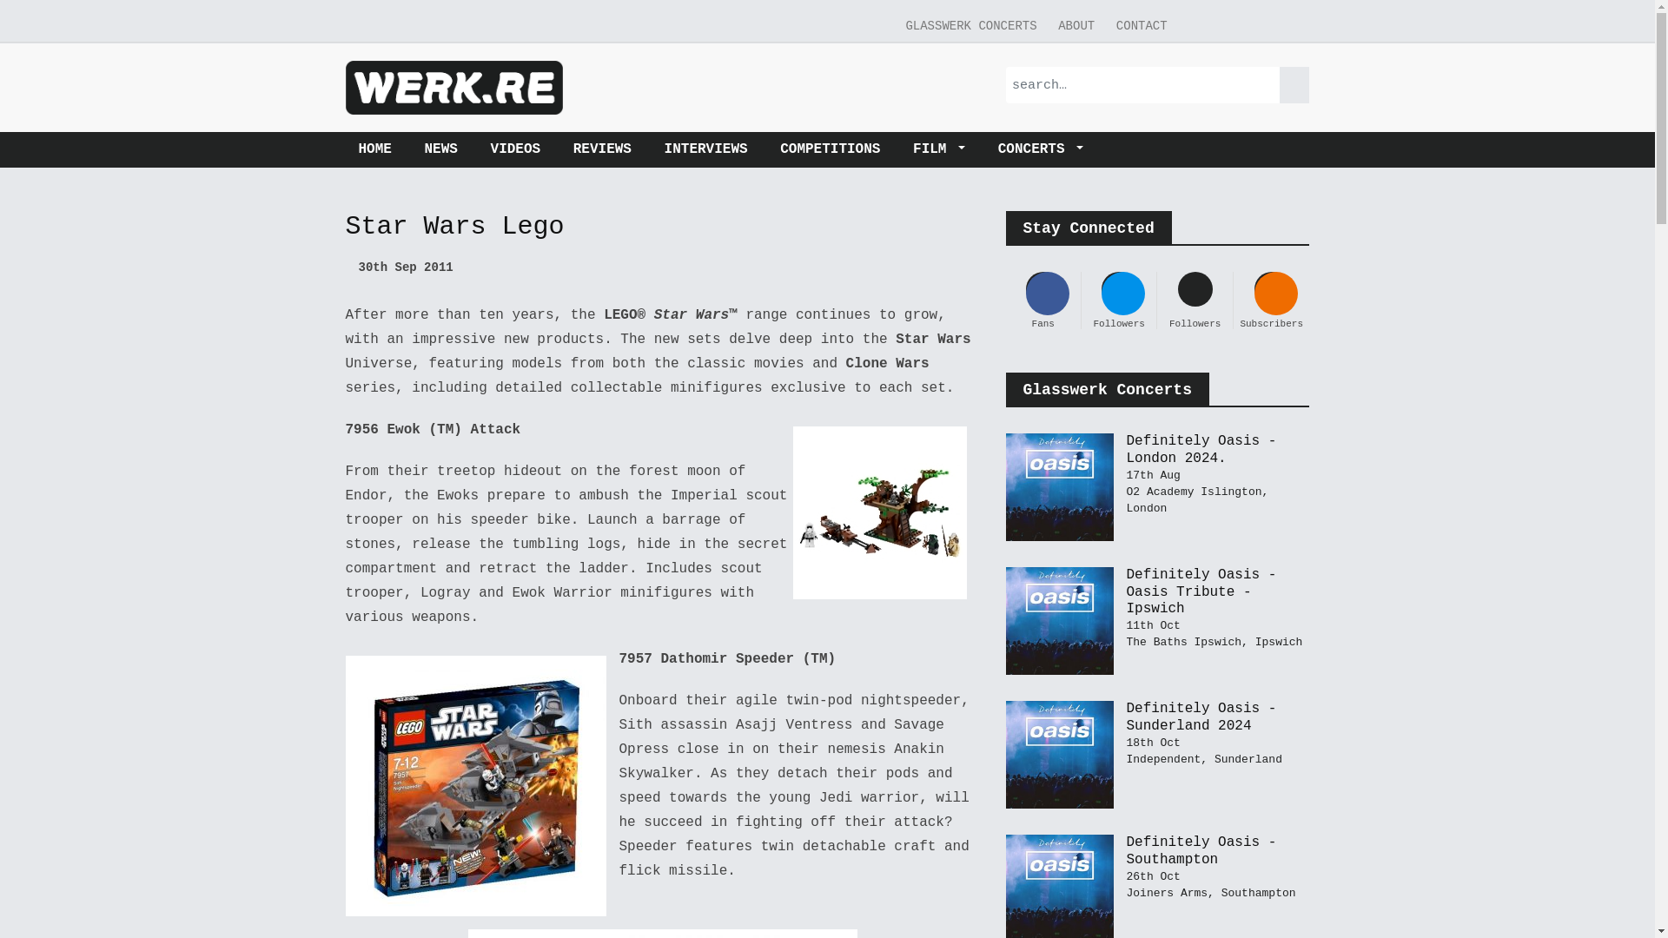 This screenshot has width=1668, height=938. I want to click on Reviews, so click(602, 149).